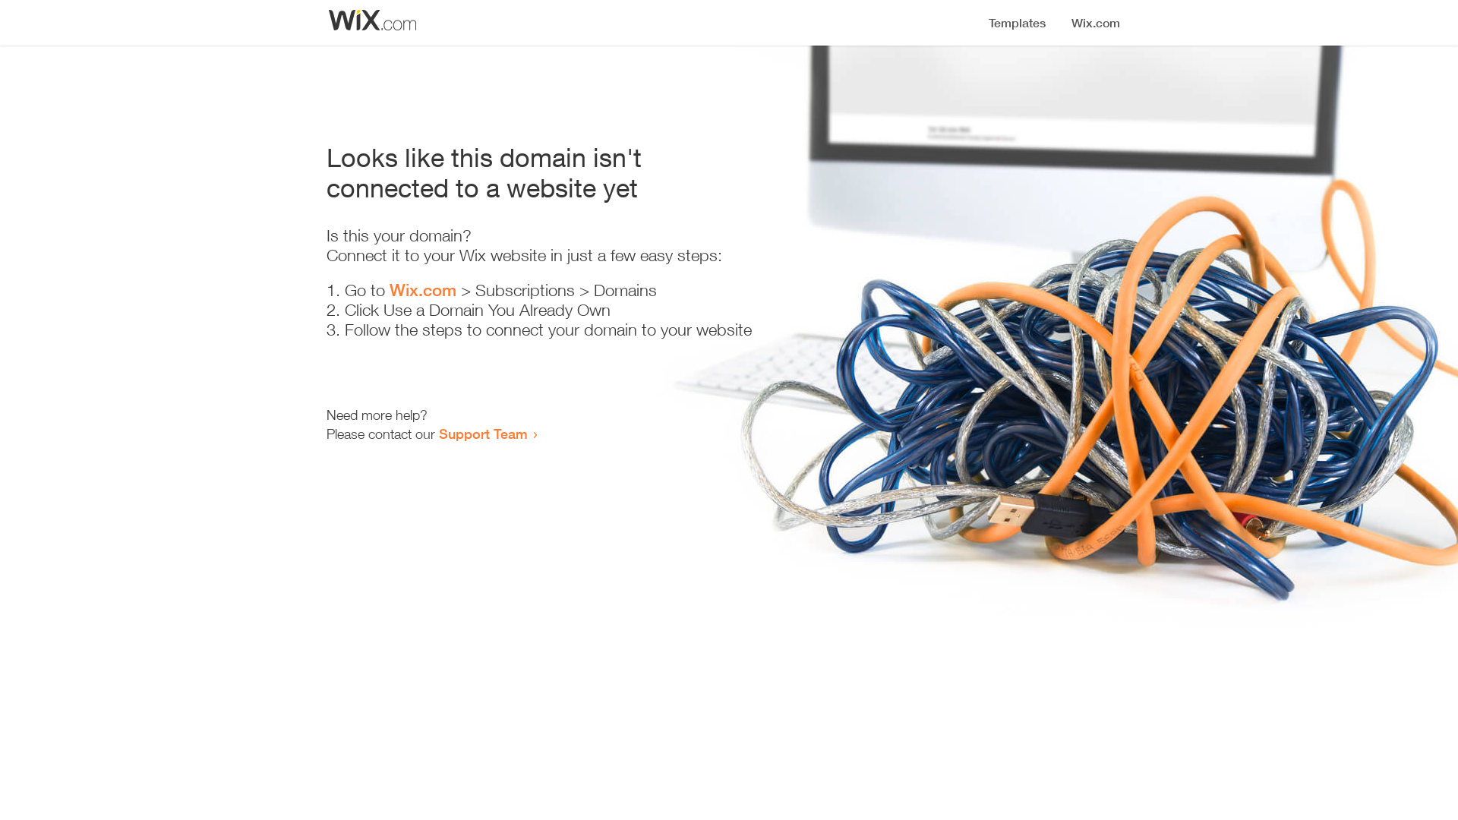 The image size is (1458, 820). I want to click on Support Team, so click(483, 434).